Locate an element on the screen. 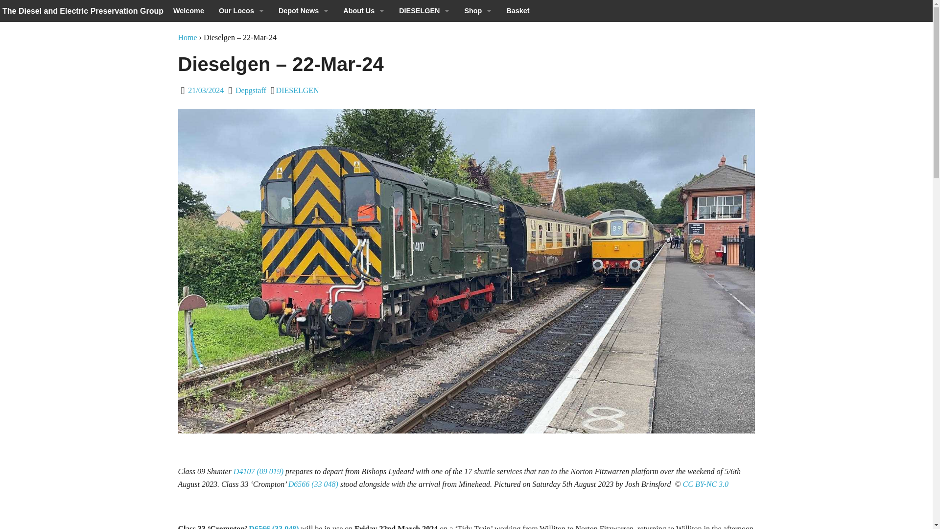 The width and height of the screenshot is (940, 529). Welcome is located at coordinates (189, 11).